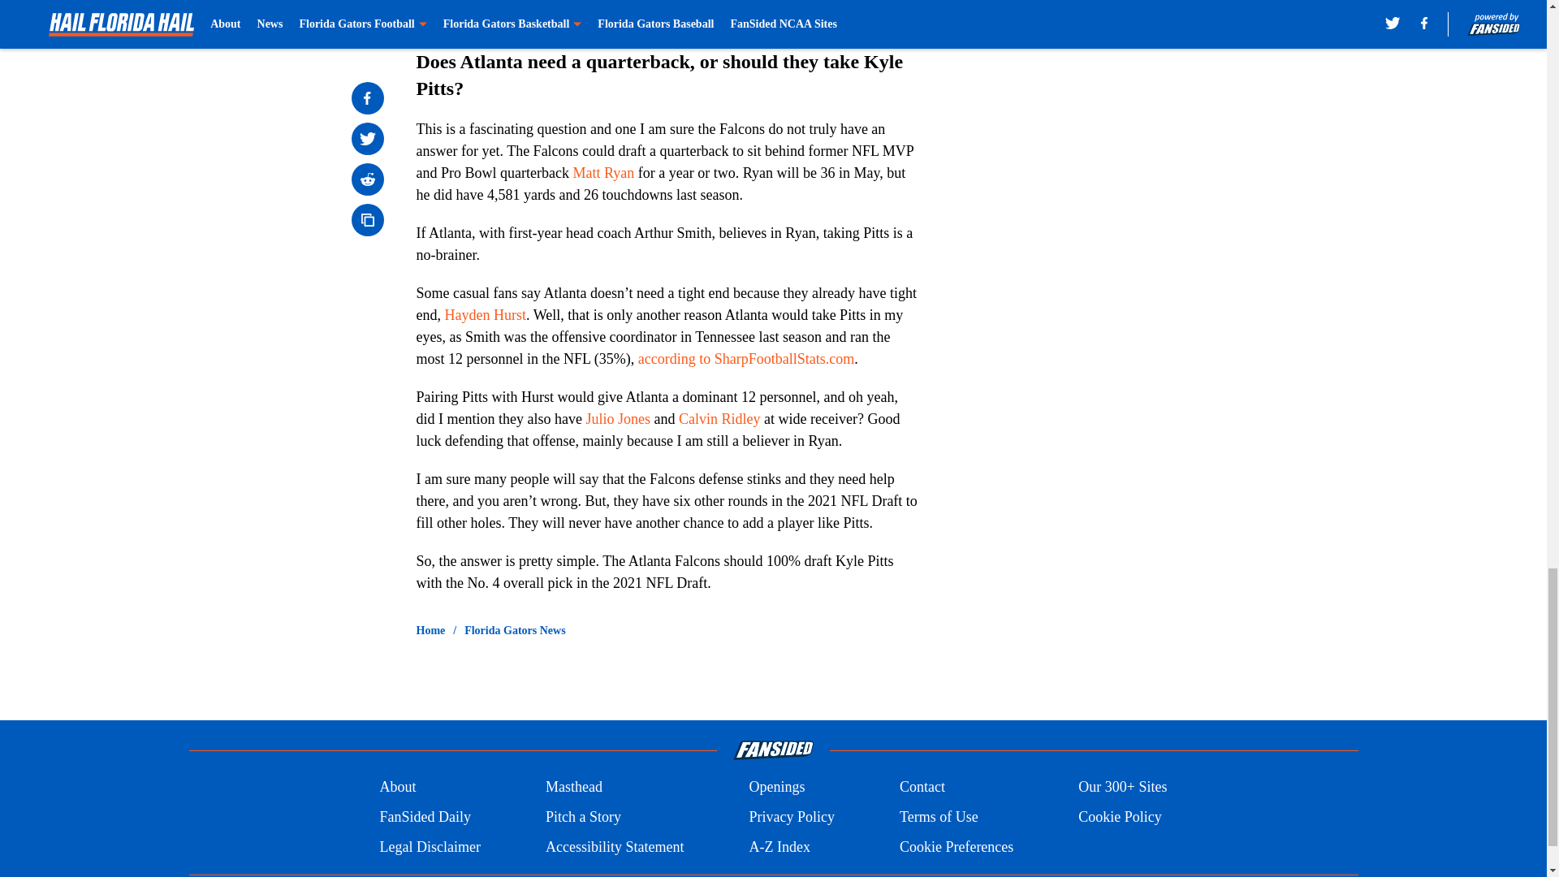 The height and width of the screenshot is (877, 1559). I want to click on Julio Jones, so click(617, 419).